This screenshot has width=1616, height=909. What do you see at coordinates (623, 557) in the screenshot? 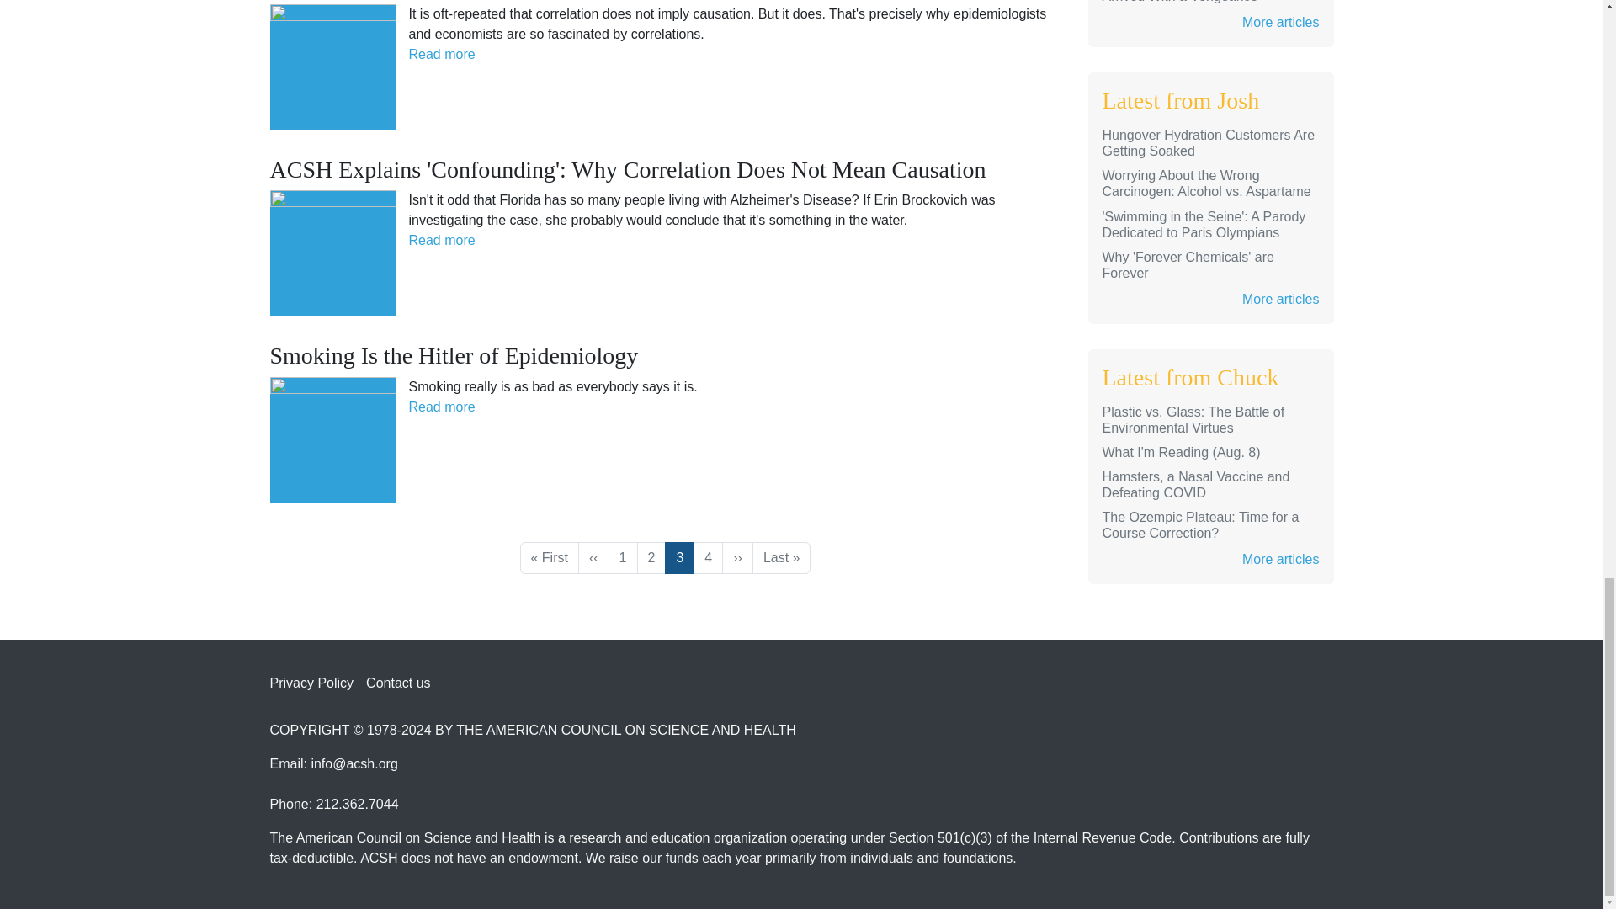
I see `Go to page 1` at bounding box center [623, 557].